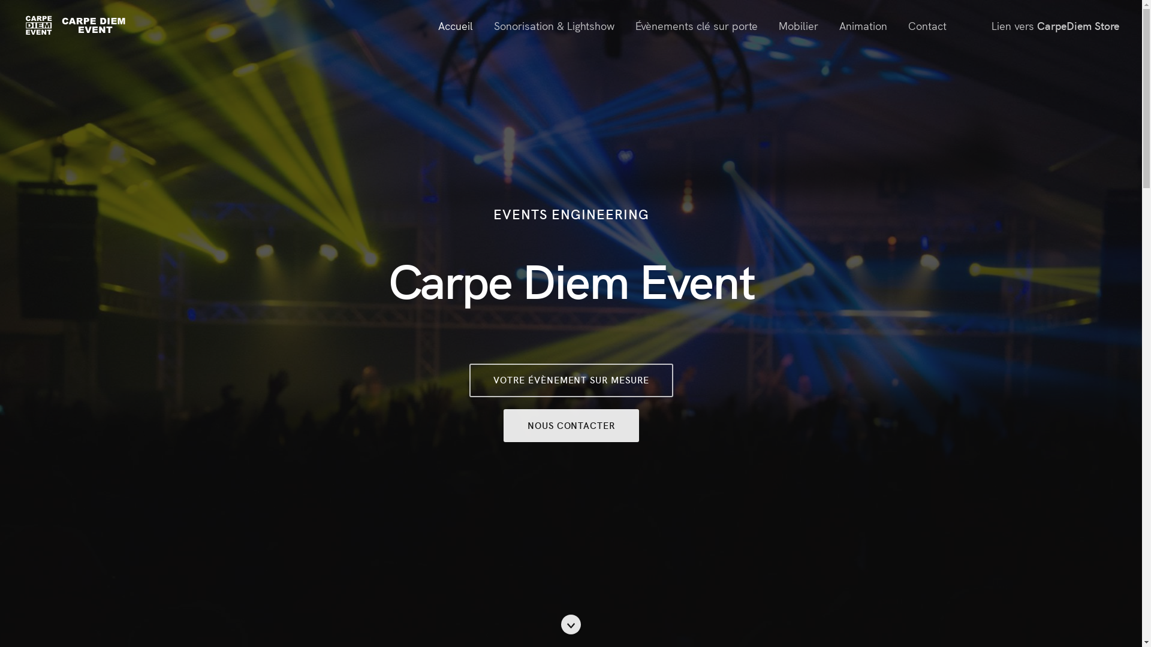 This screenshot has width=1151, height=647. What do you see at coordinates (863, 25) in the screenshot?
I see `Animation` at bounding box center [863, 25].